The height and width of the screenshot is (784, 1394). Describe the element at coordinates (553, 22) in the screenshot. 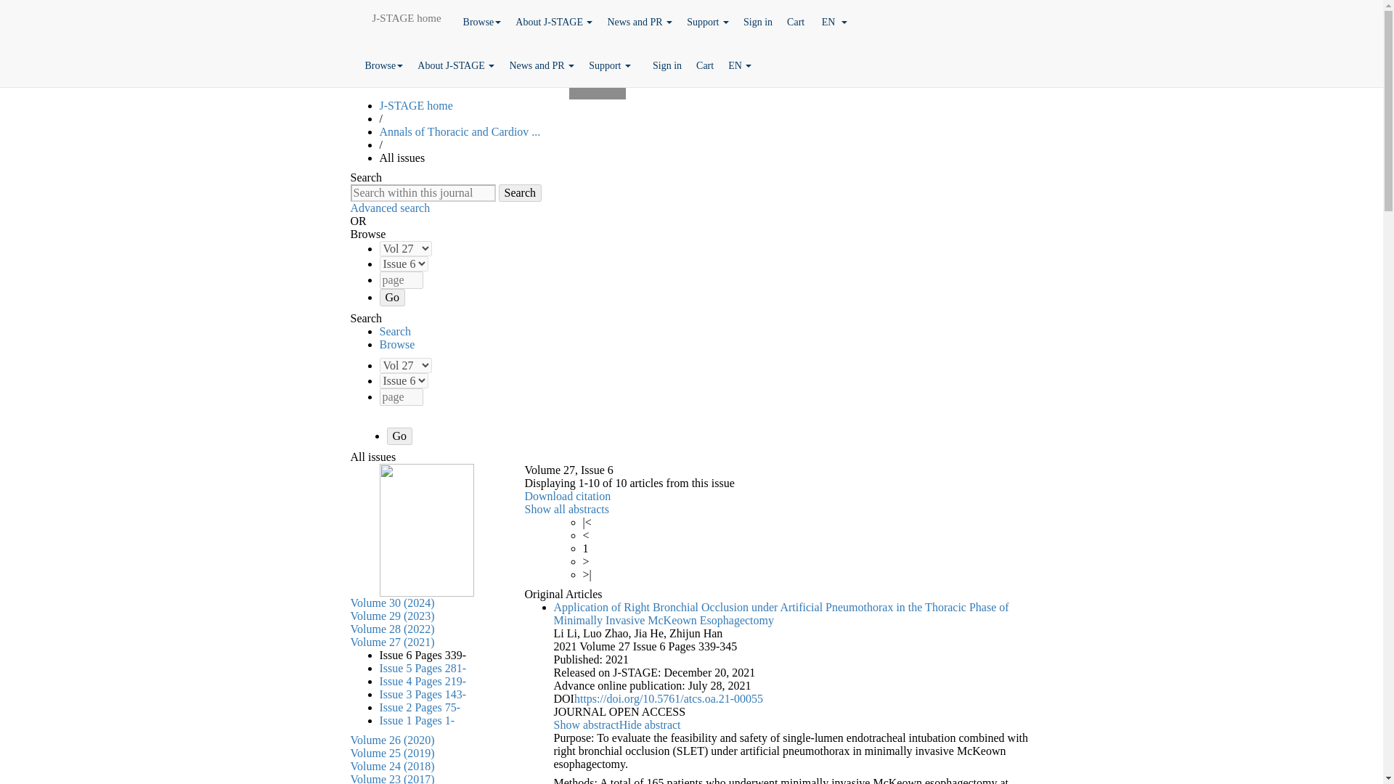

I see `About J-STAGE` at that location.